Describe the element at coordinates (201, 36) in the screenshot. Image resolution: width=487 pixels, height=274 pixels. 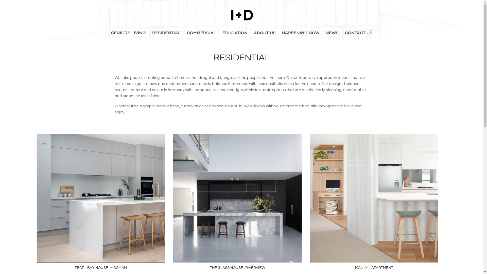
I see `COMMERCIAL` at that location.